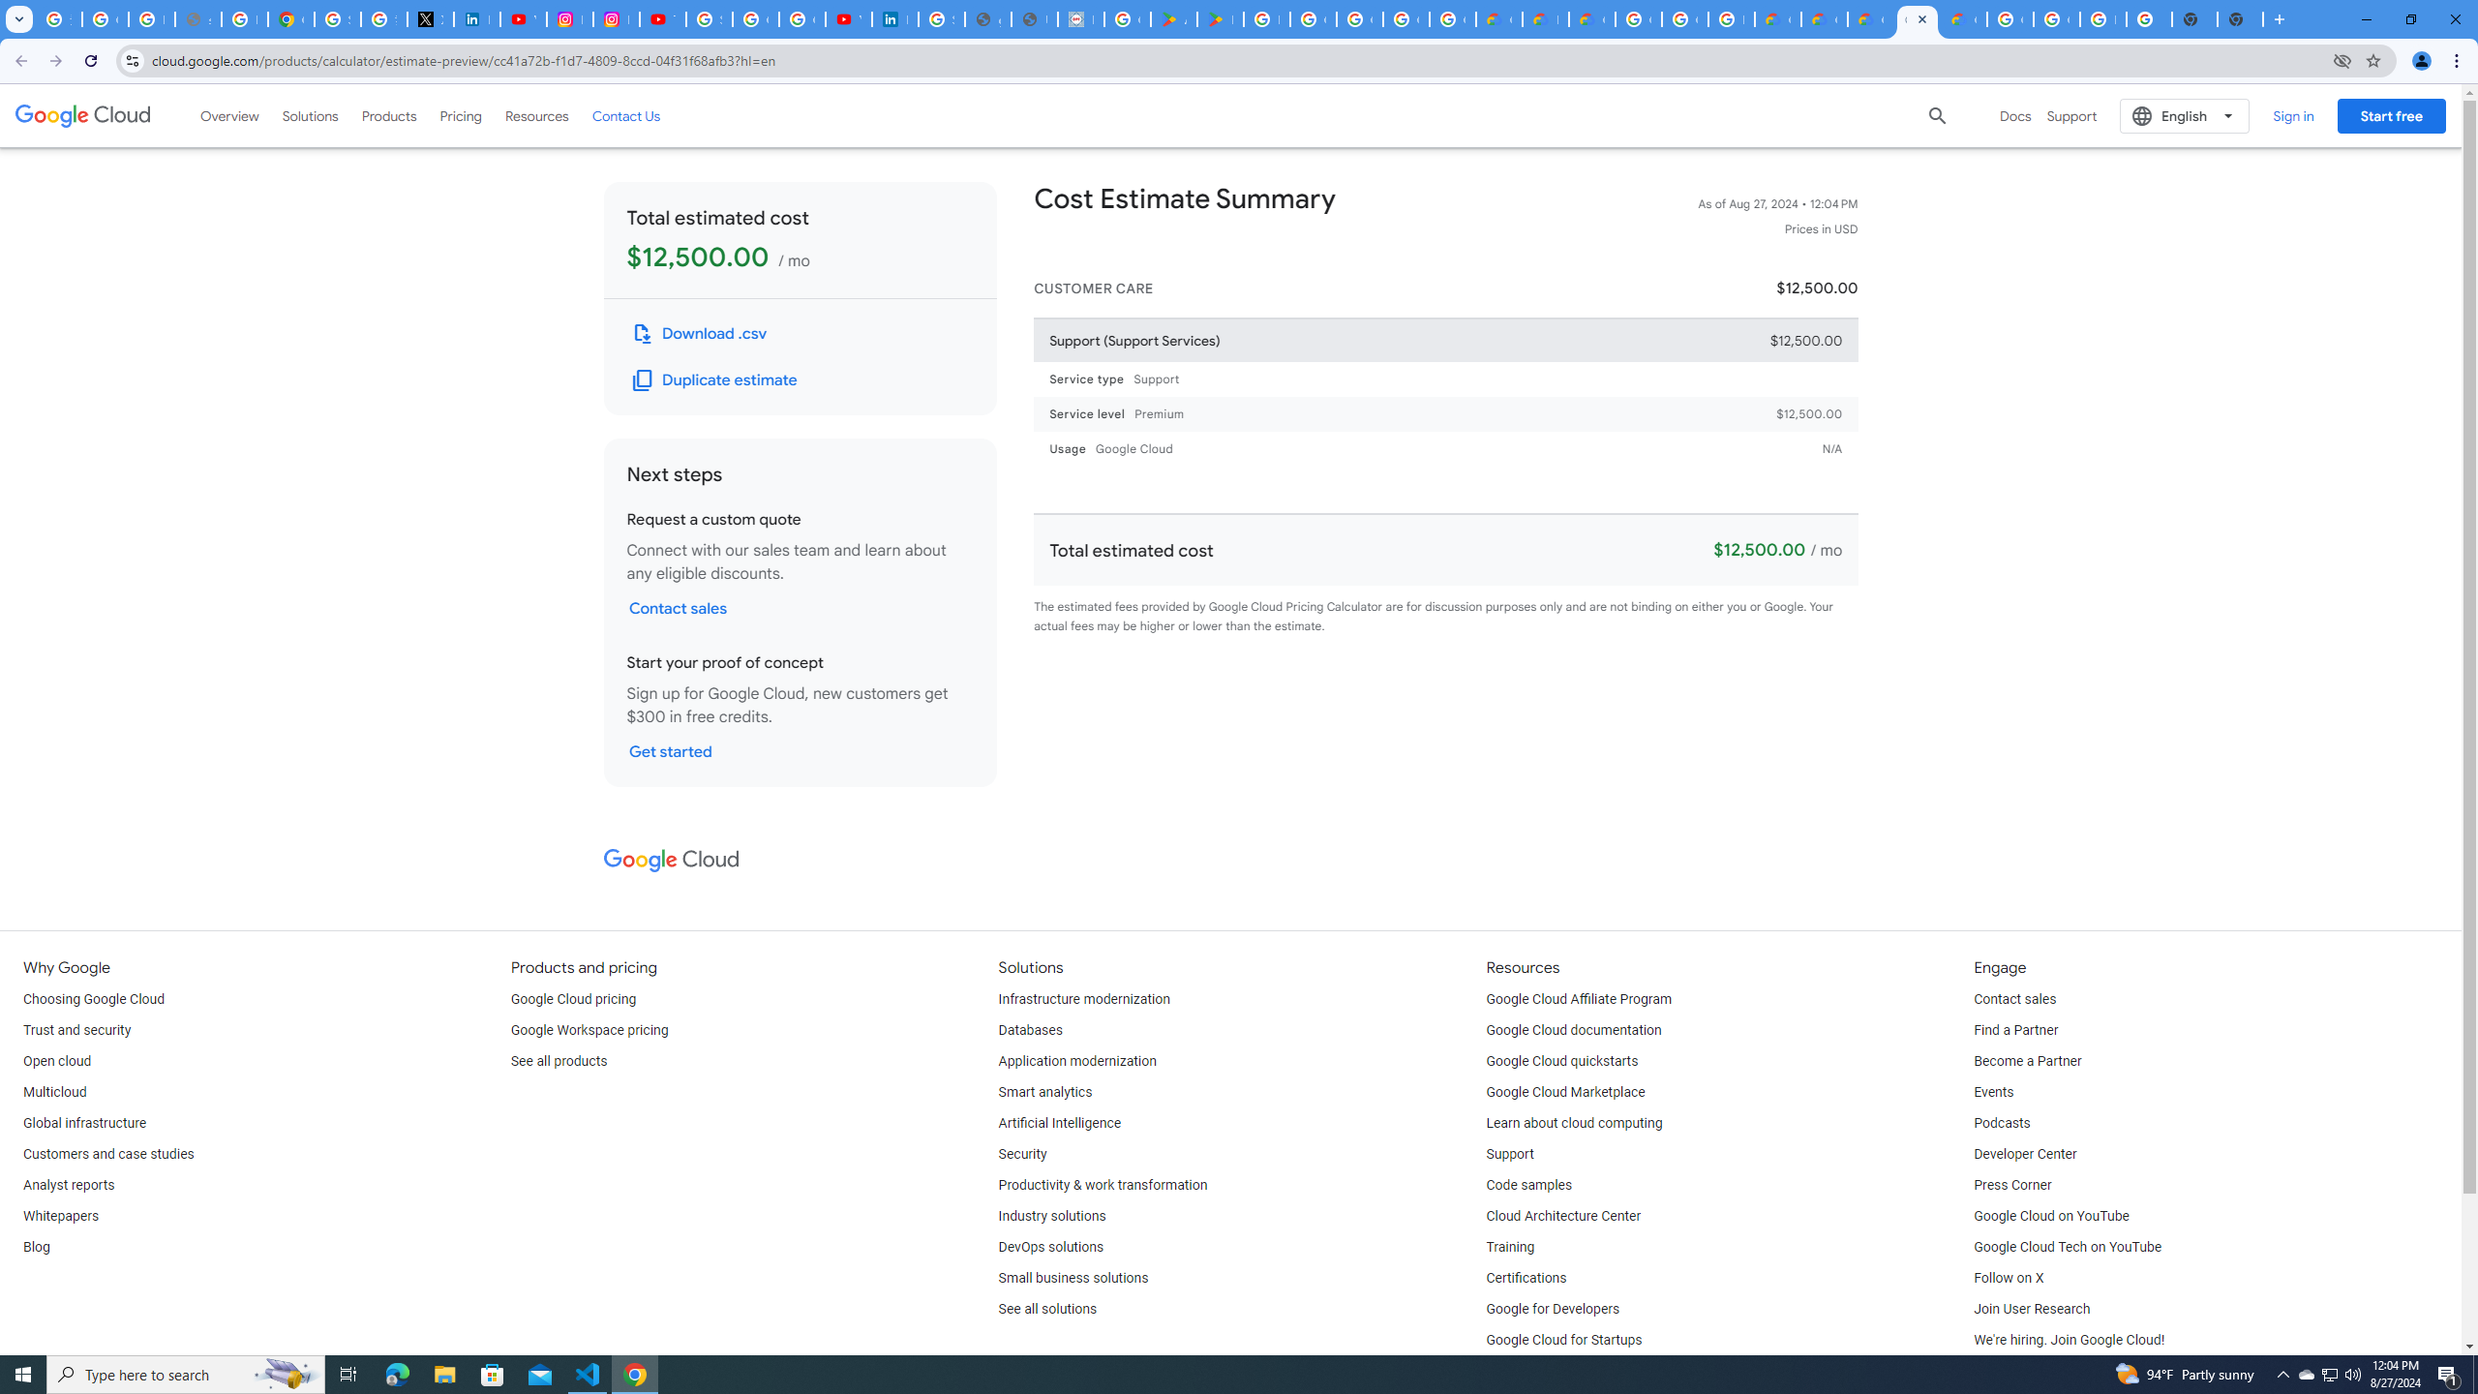 The height and width of the screenshot is (1394, 2478). I want to click on Follow on X, so click(2008, 1278).